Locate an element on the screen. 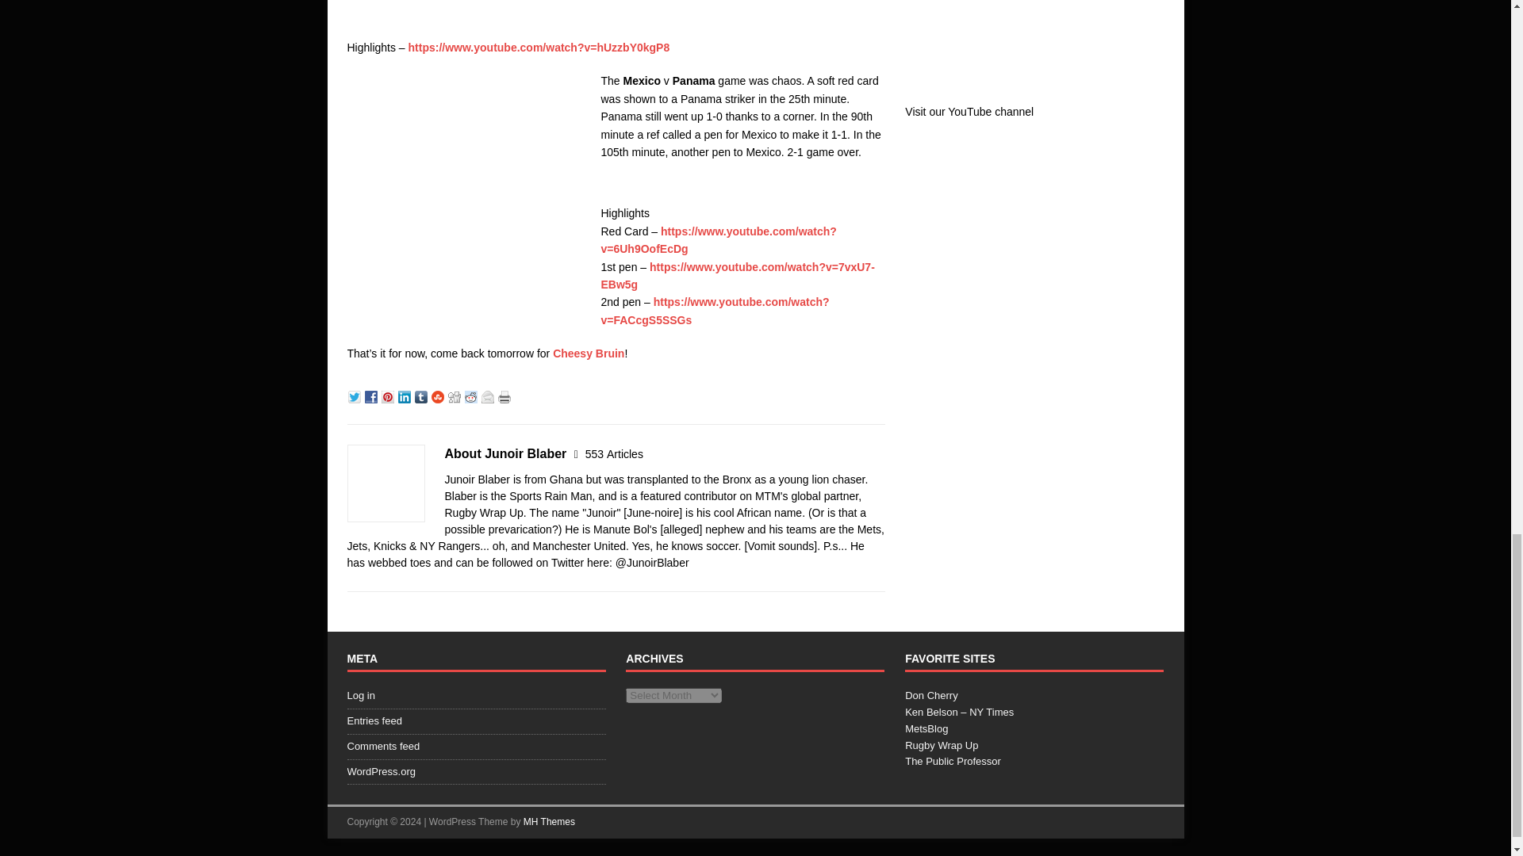 The width and height of the screenshot is (1523, 856). Reddit is located at coordinates (473, 395).